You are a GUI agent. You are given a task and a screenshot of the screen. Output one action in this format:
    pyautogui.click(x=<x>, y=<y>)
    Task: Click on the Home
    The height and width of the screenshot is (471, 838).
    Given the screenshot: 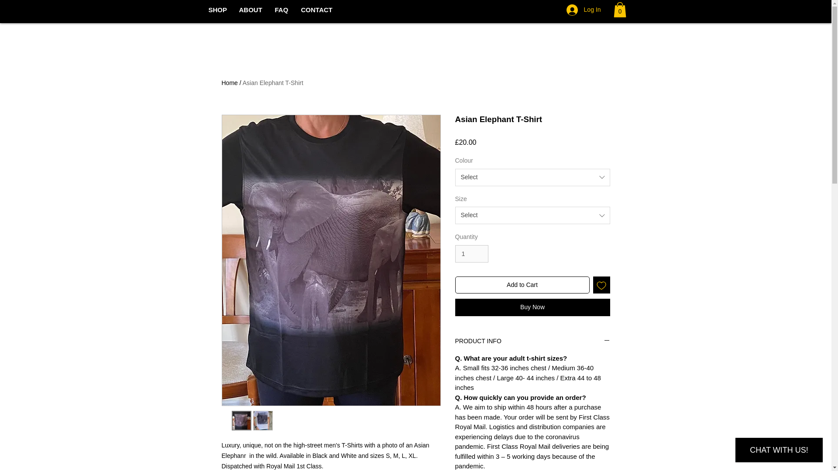 What is the action you would take?
    pyautogui.click(x=230, y=83)
    